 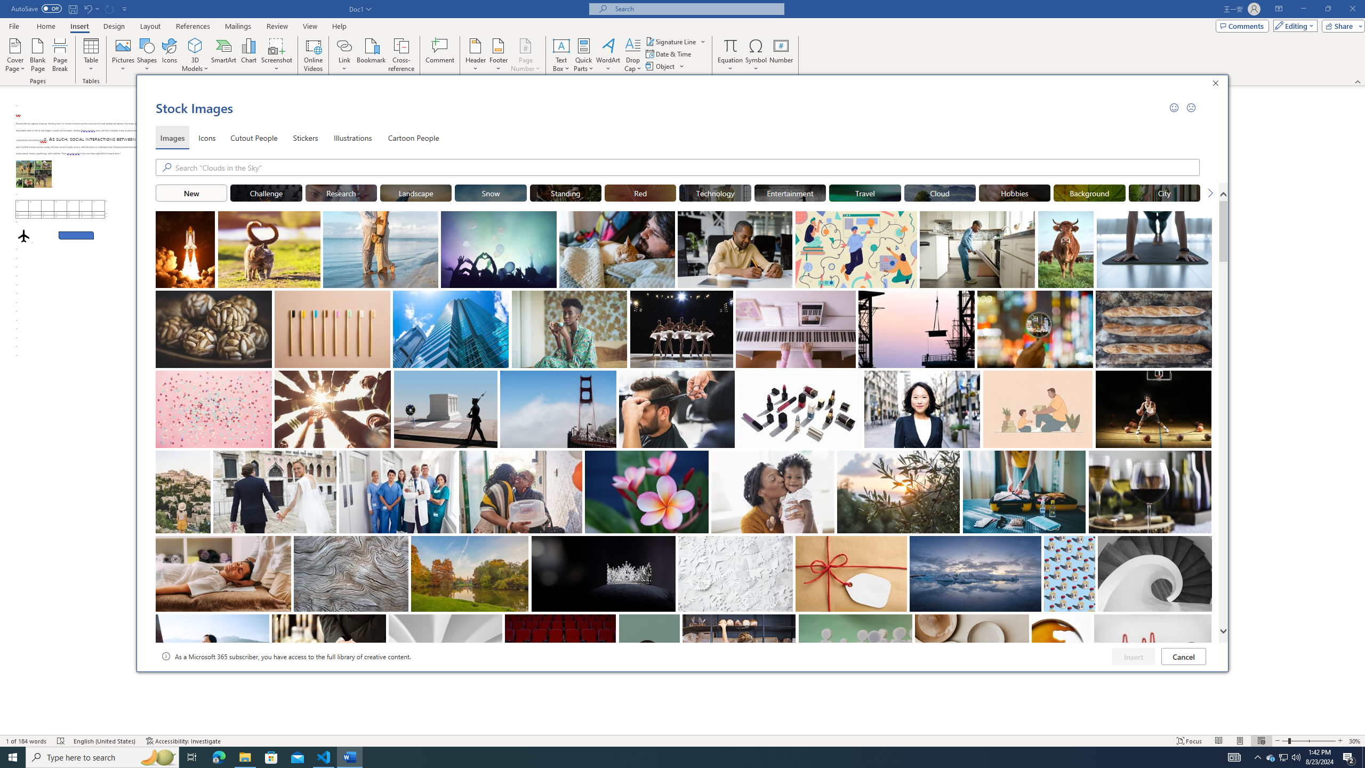 I want to click on Customize Quick Access Toolbar, so click(x=125, y=9).